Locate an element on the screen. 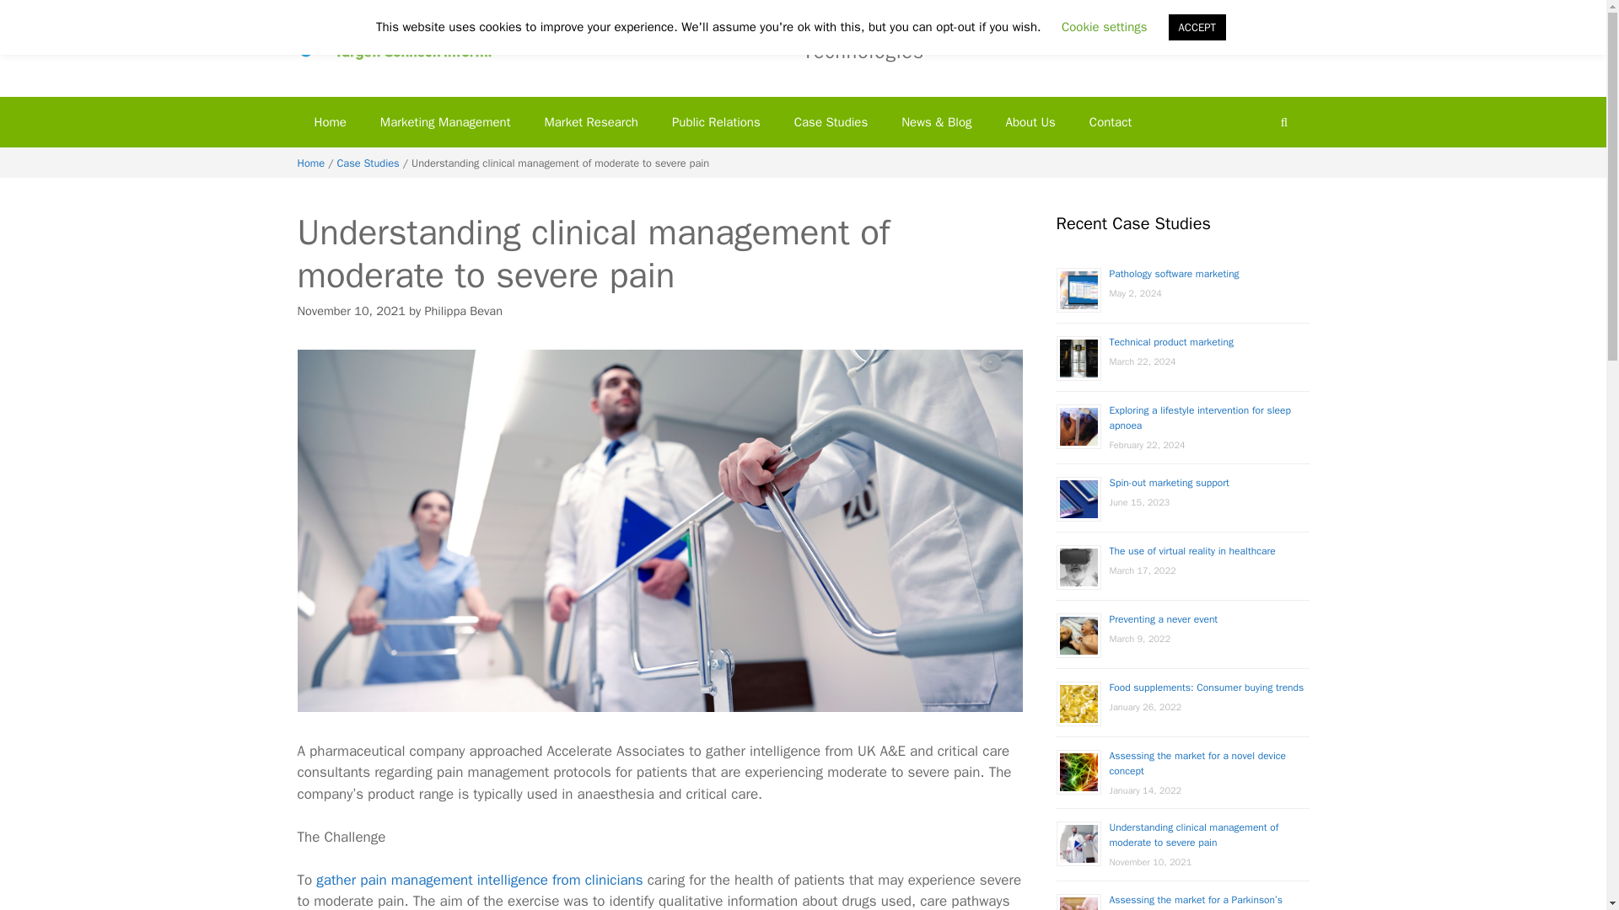 This screenshot has width=1619, height=910. Marketing Management is located at coordinates (445, 121).